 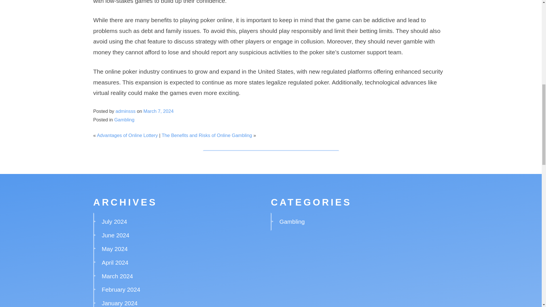 I want to click on Gambling, so click(x=292, y=221).